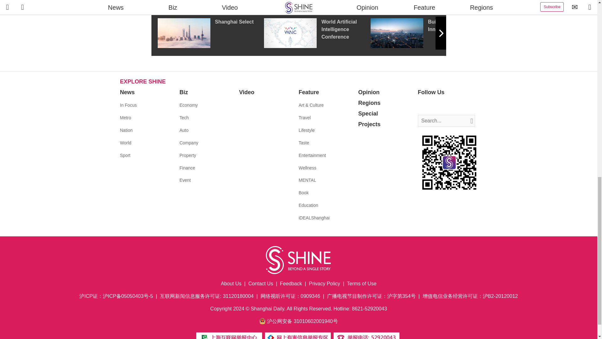  What do you see at coordinates (317, 33) in the screenshot?
I see `World Artificial Intelligence Conference` at bounding box center [317, 33].